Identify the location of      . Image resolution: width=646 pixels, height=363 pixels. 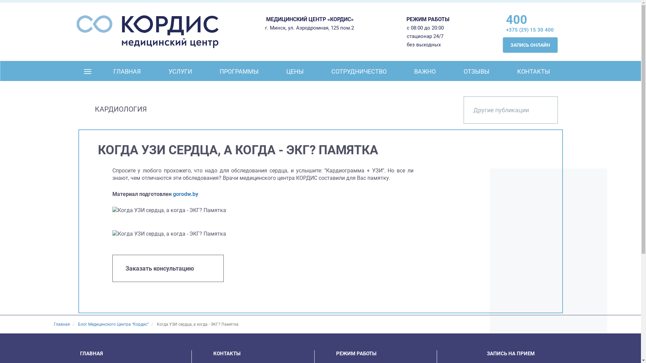
(87, 72).